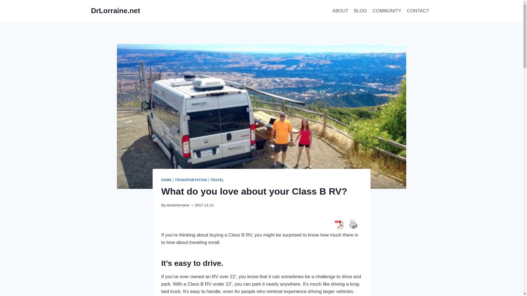 The image size is (527, 296). I want to click on BLOG, so click(360, 11).